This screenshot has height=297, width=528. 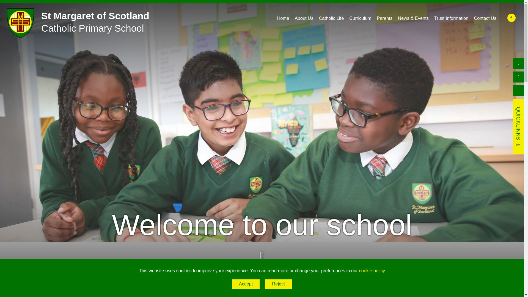 I want to click on Curriculum, so click(x=331, y=16).